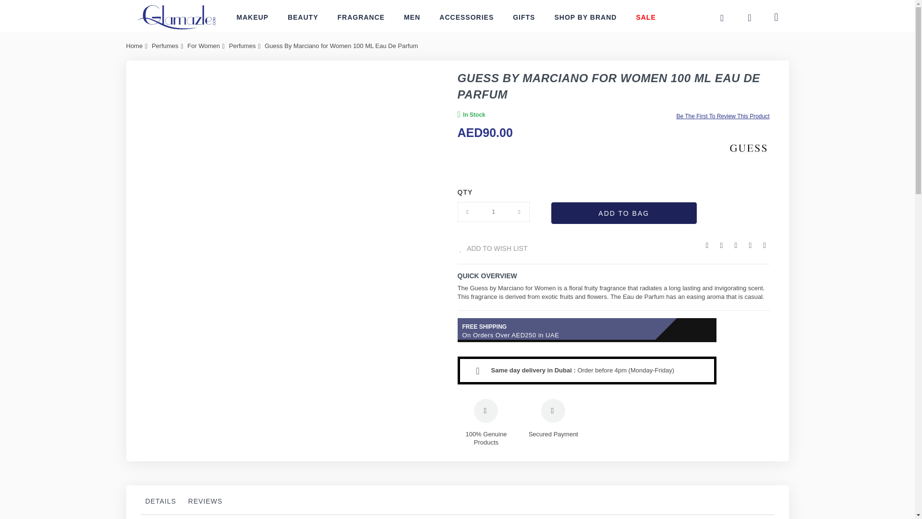  I want to click on Online Beauty and Fashion Store Dubai UAE, so click(176, 17).